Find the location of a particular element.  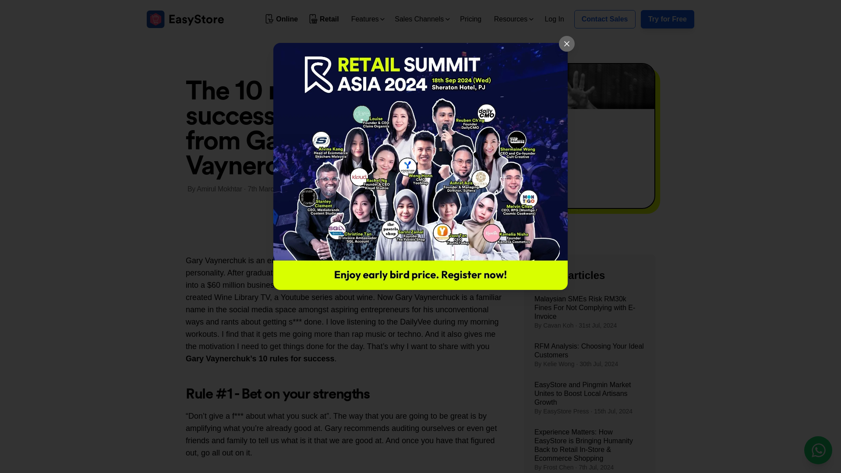

Pricing is located at coordinates (470, 18).